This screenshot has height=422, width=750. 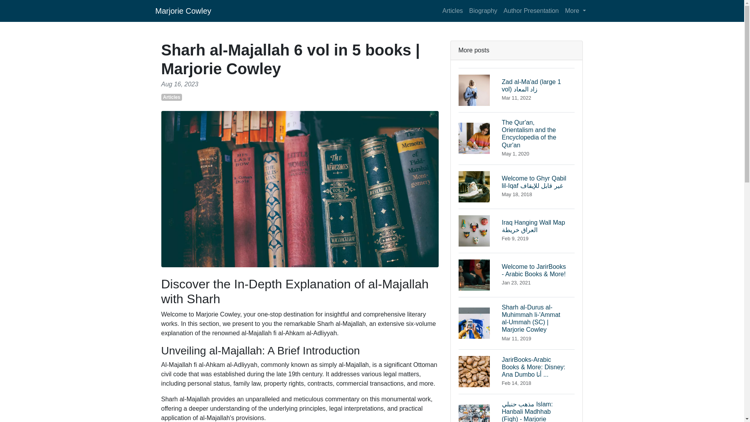 What do you see at coordinates (531, 11) in the screenshot?
I see `Author Presentation` at bounding box center [531, 11].